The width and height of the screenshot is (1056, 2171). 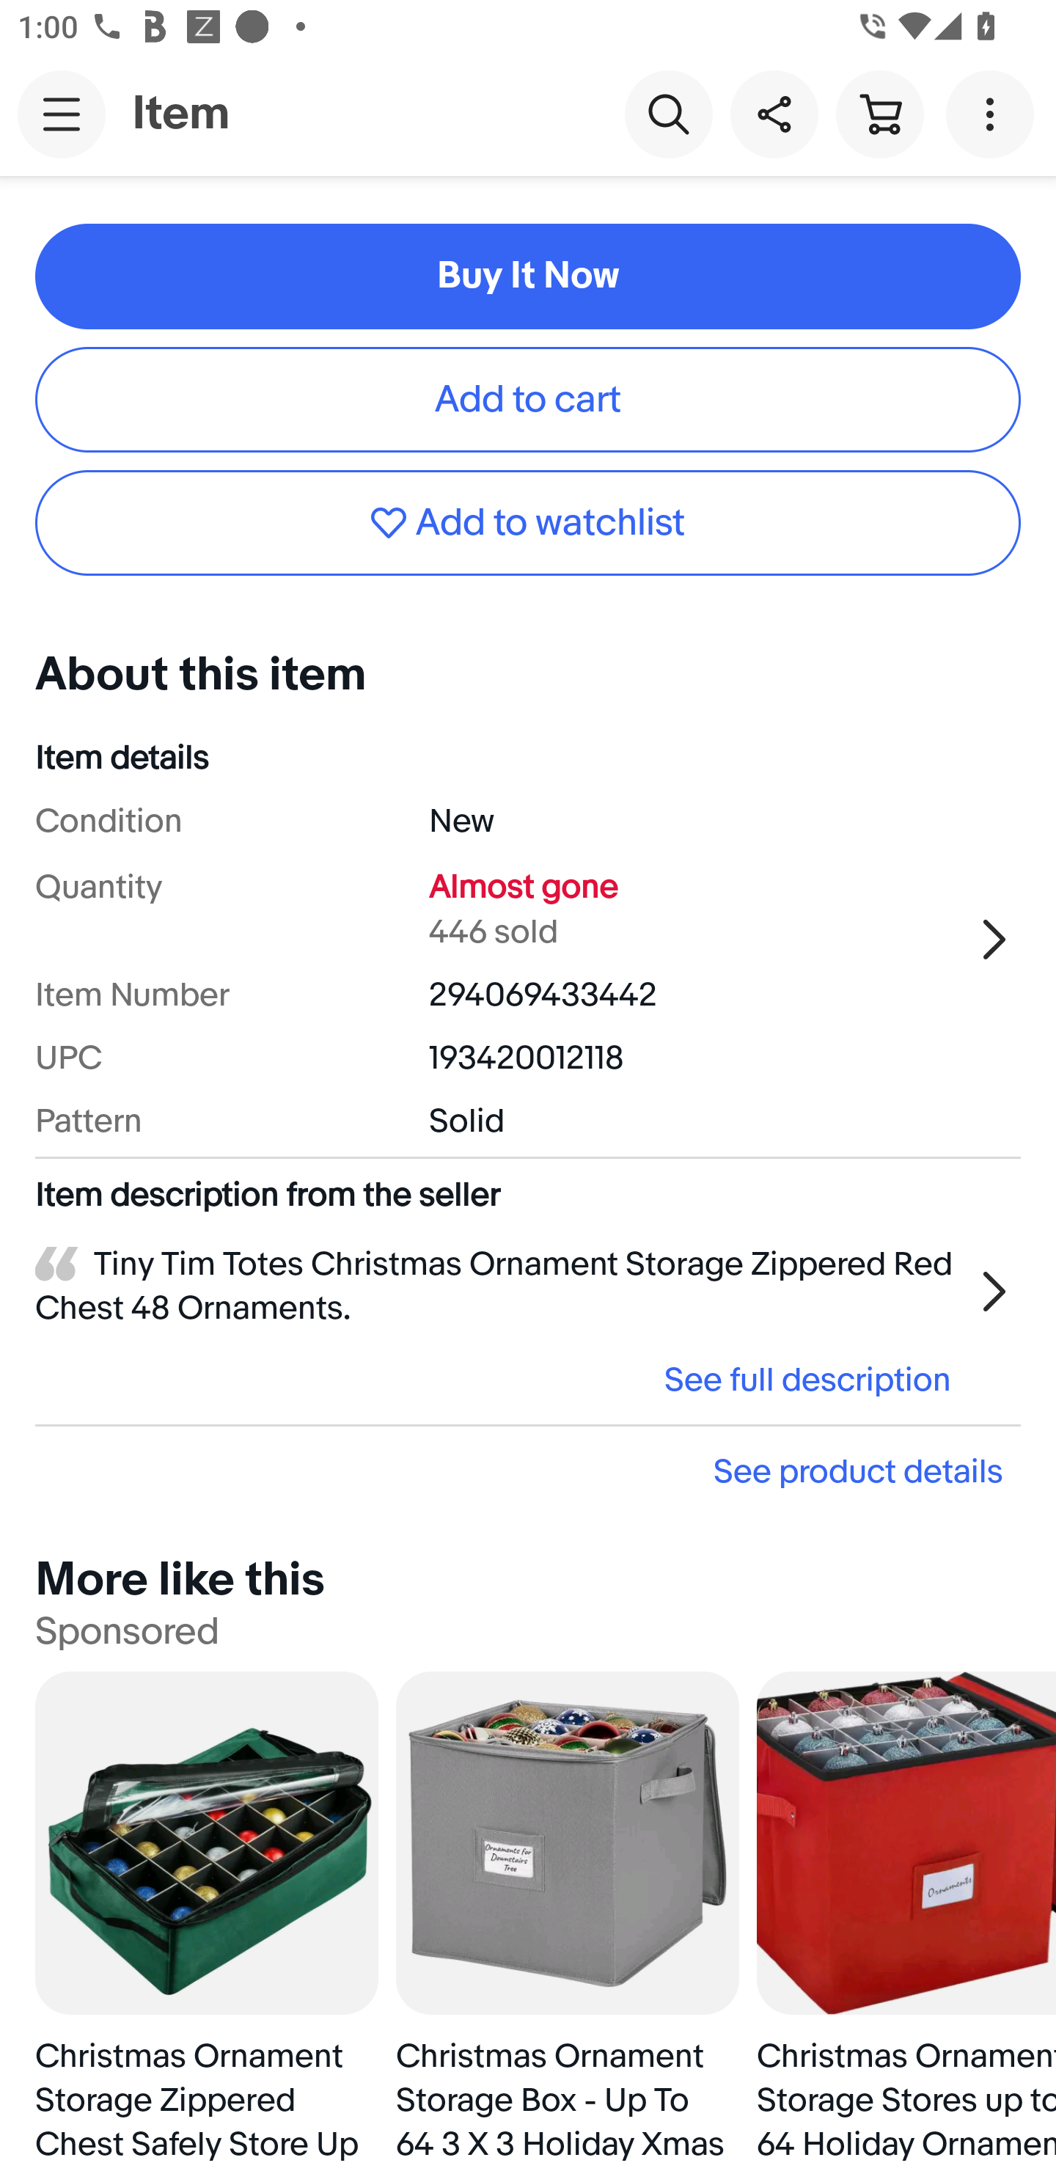 I want to click on Add to cart, so click(x=528, y=399).